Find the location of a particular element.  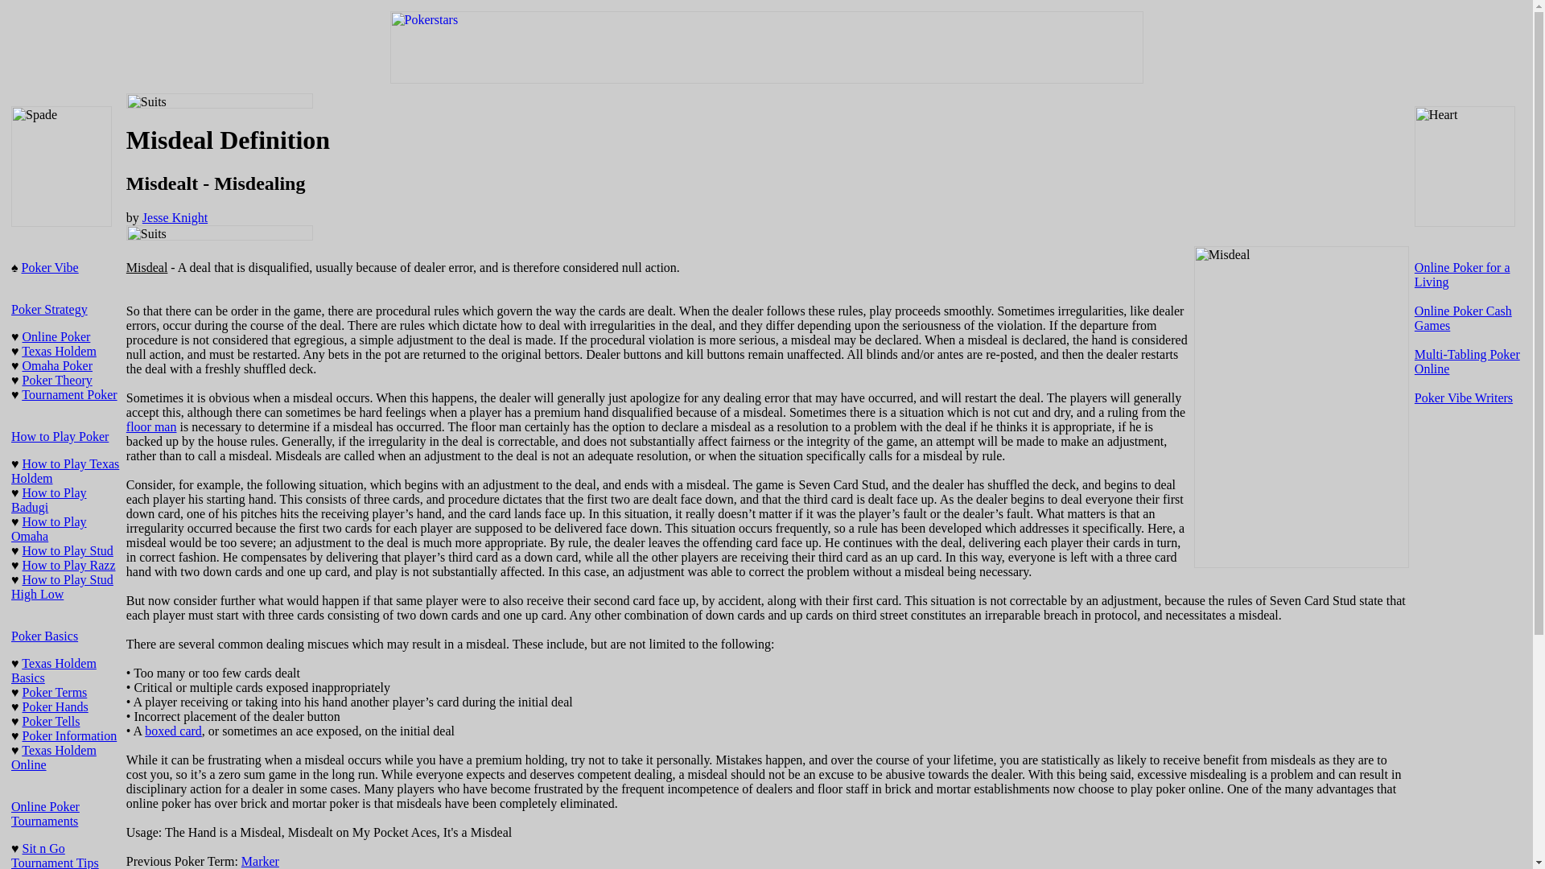

Online Poker is located at coordinates (56, 336).